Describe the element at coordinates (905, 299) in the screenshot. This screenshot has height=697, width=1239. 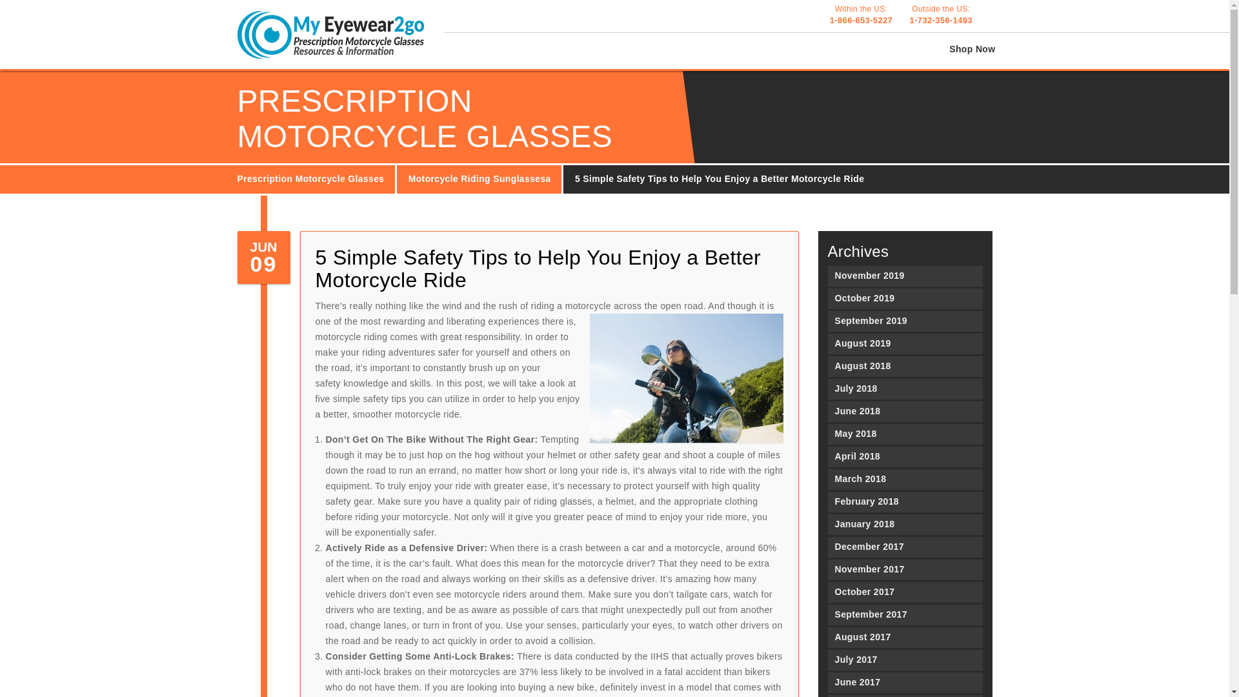
I see `Shop Now` at that location.